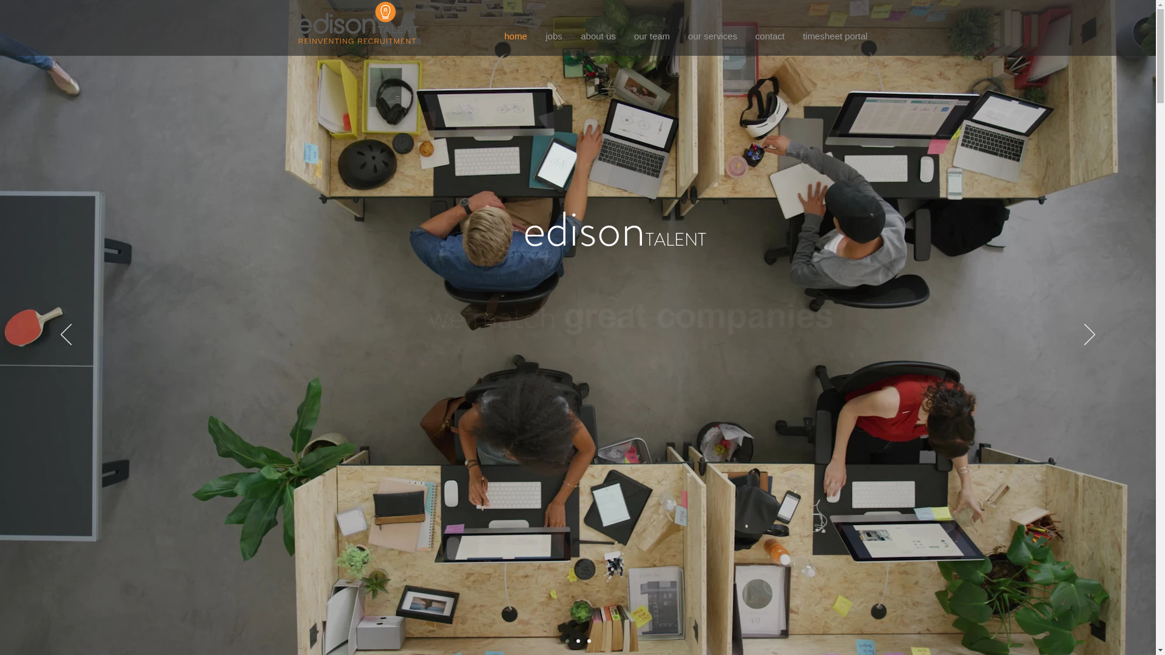 Image resolution: width=1165 pixels, height=655 pixels. I want to click on Edison Talent, so click(358, 22).